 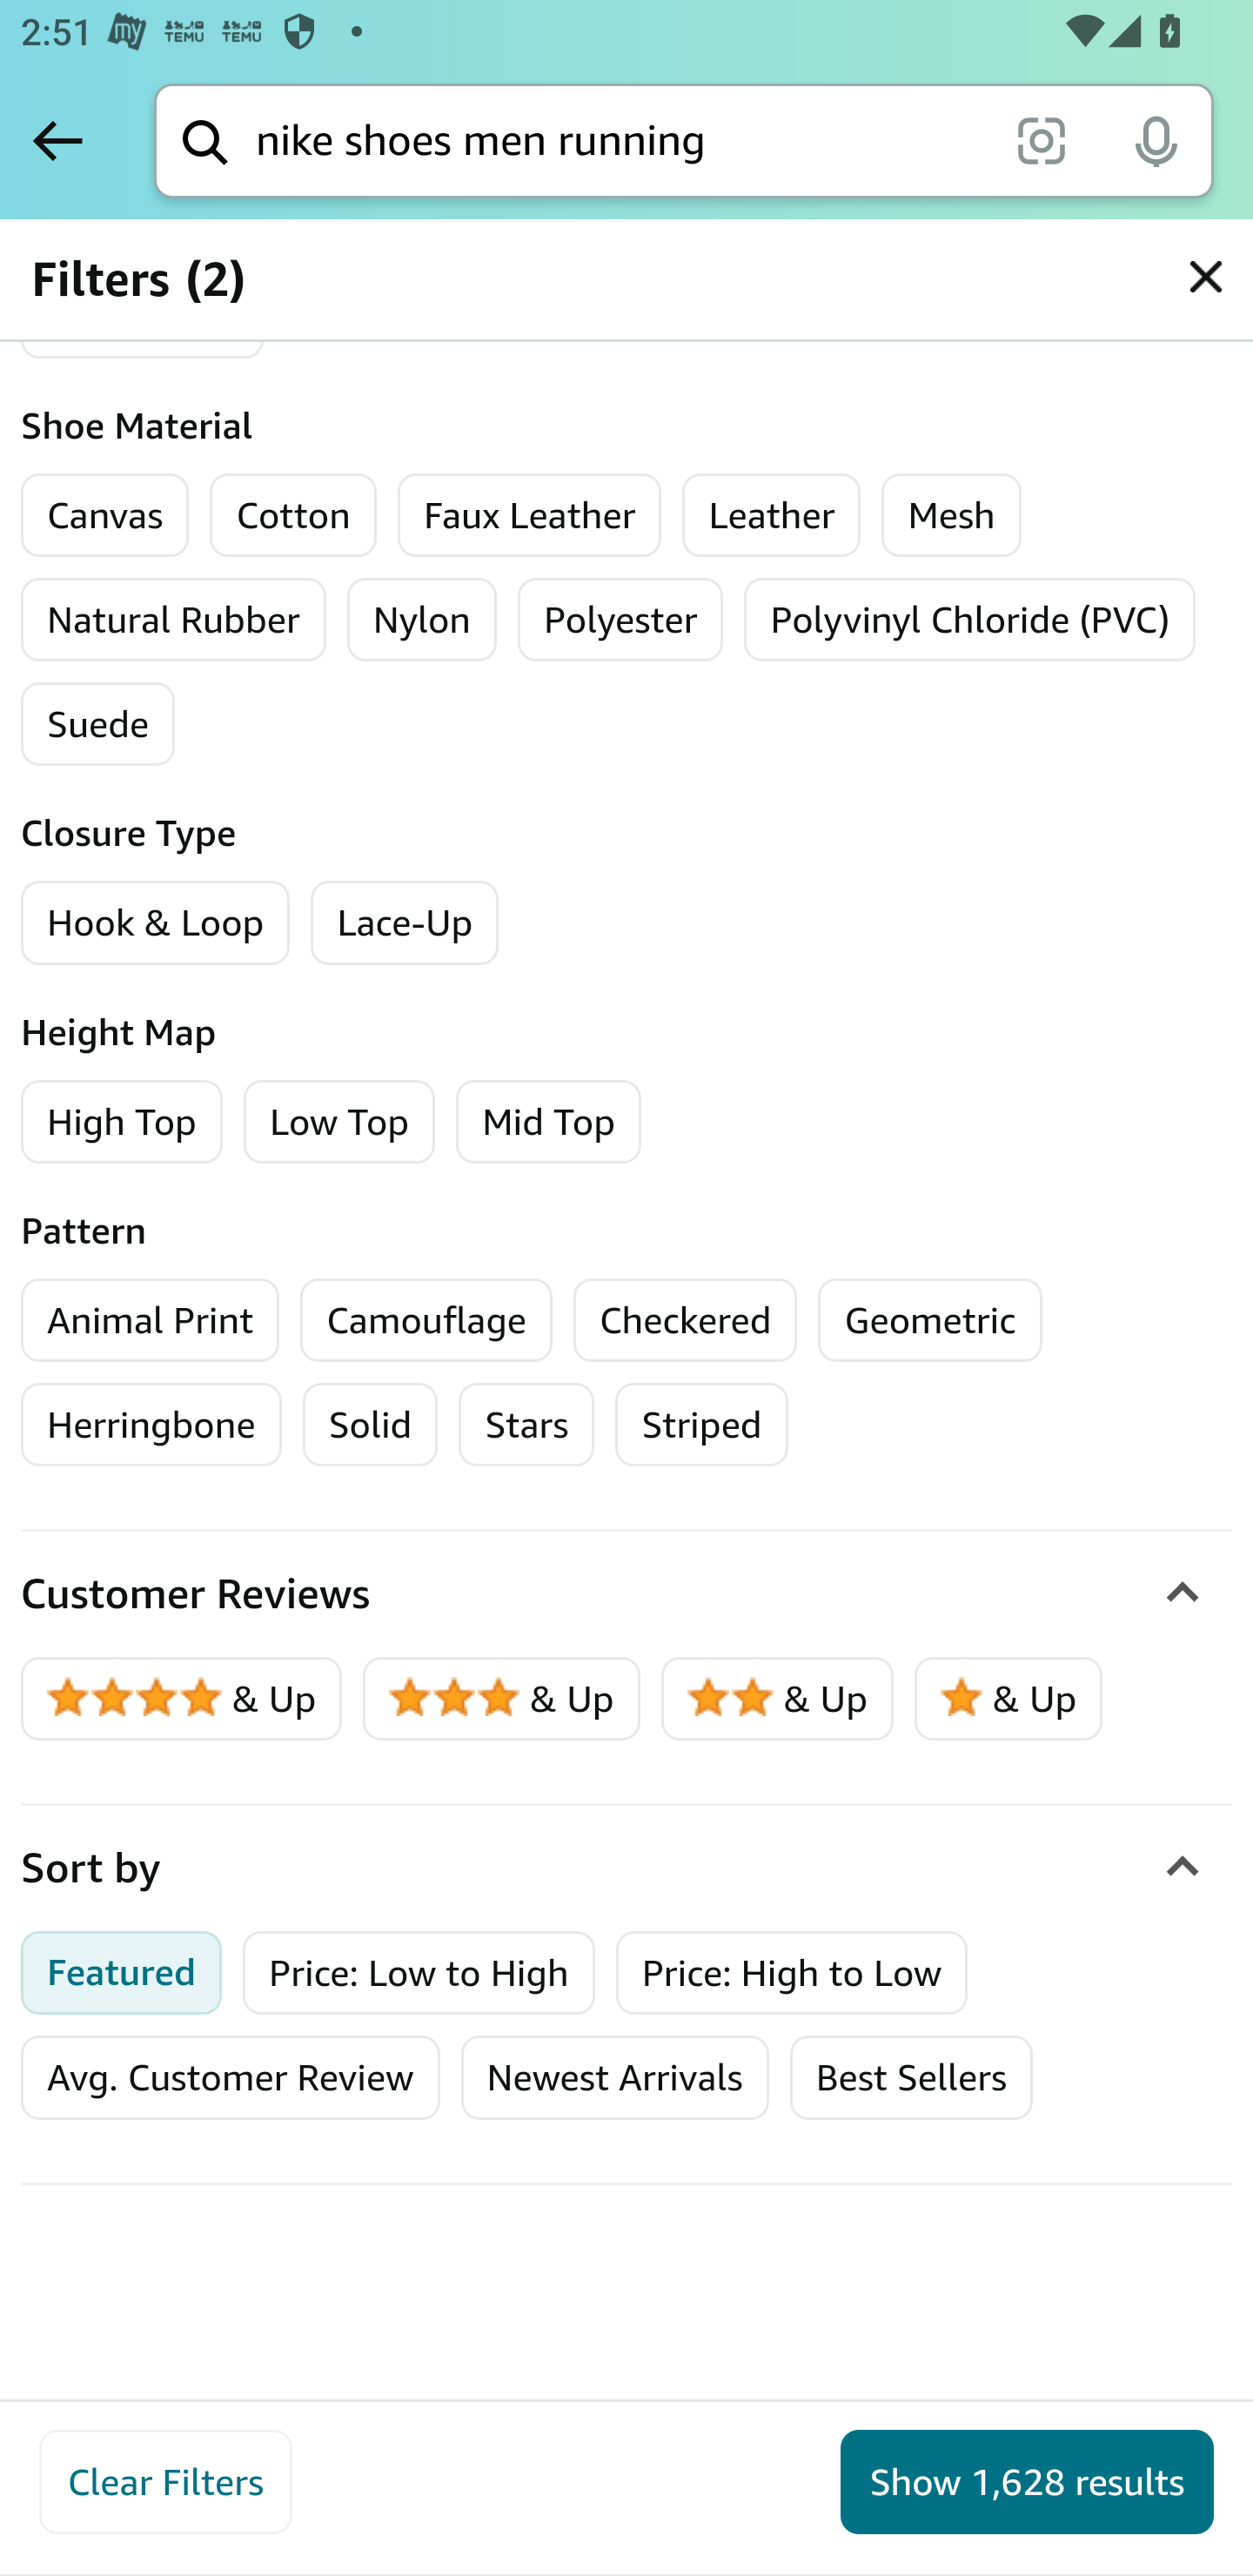 What do you see at coordinates (122, 1121) in the screenshot?
I see `High Top` at bounding box center [122, 1121].